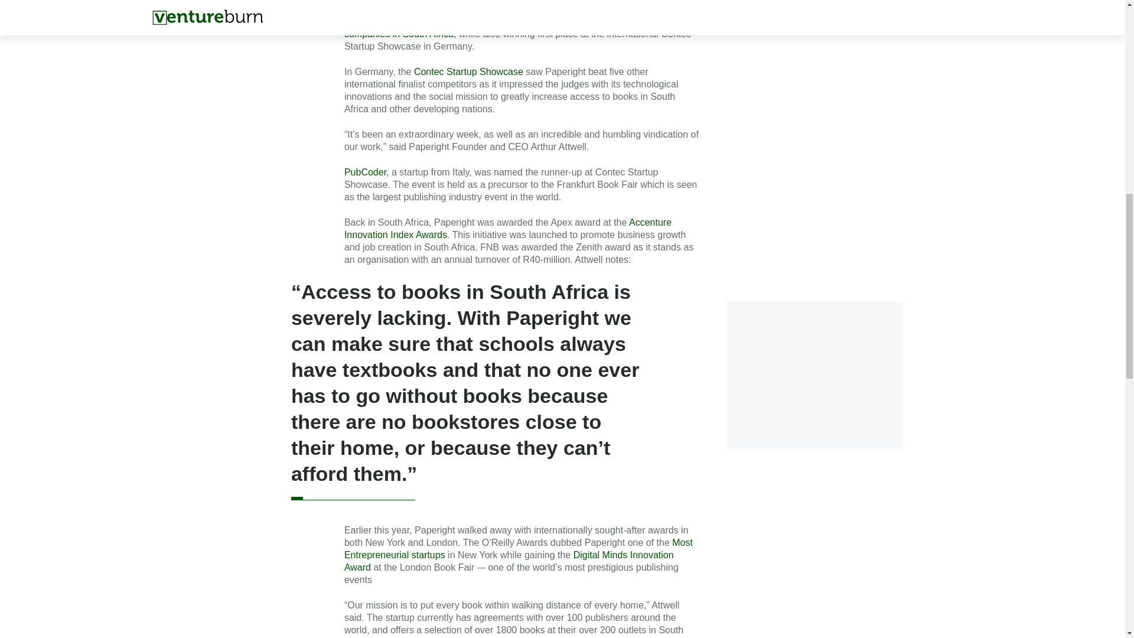 This screenshot has height=638, width=1134. I want to click on Digital Minds Innovation Award, so click(509, 561).